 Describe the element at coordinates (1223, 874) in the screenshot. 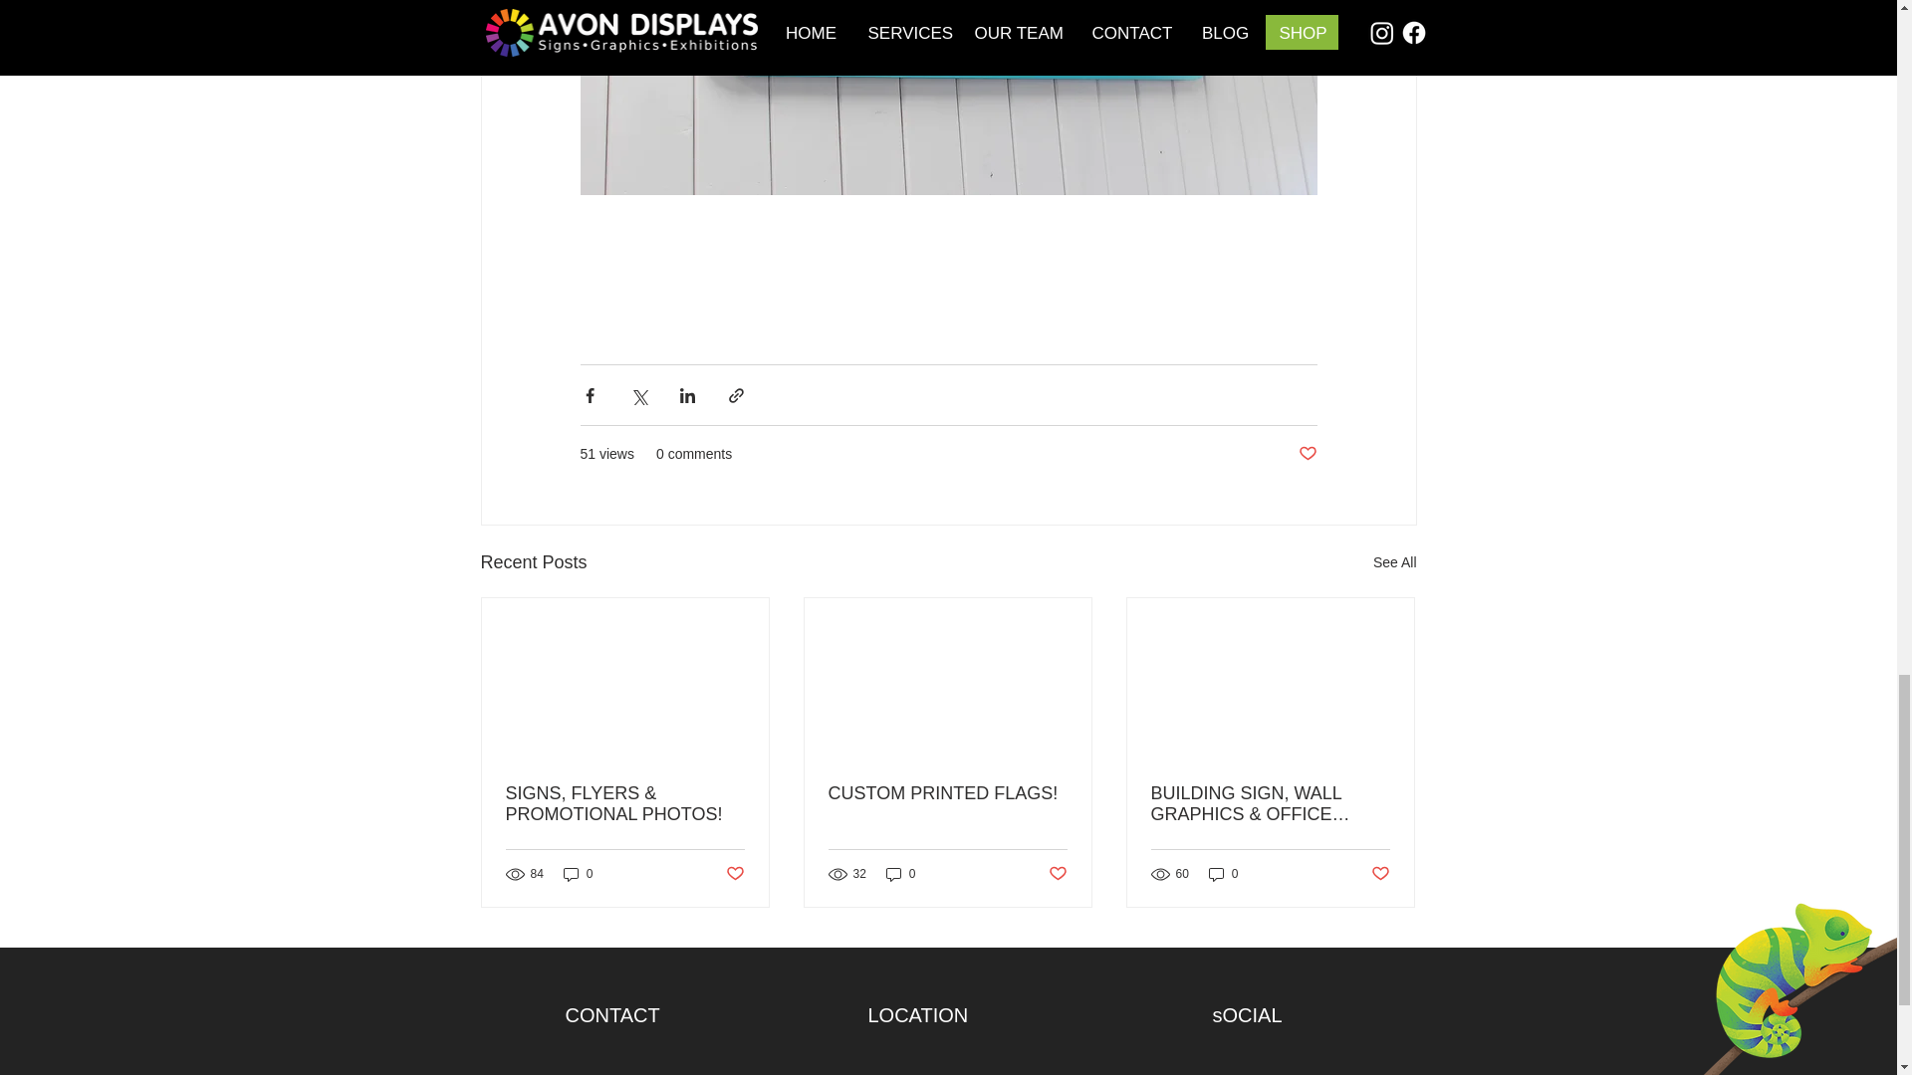

I see `0` at that location.